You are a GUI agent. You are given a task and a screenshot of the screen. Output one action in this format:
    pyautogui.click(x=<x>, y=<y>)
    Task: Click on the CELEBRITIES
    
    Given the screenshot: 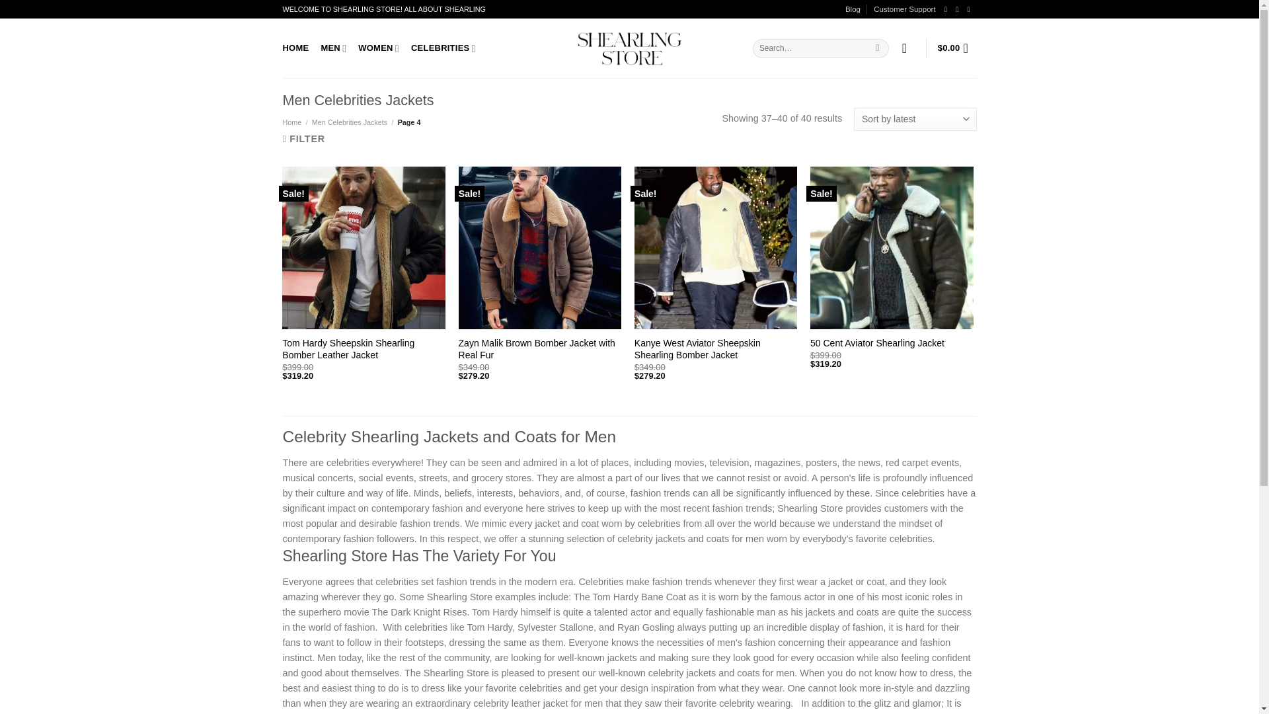 What is the action you would take?
    pyautogui.click(x=443, y=48)
    